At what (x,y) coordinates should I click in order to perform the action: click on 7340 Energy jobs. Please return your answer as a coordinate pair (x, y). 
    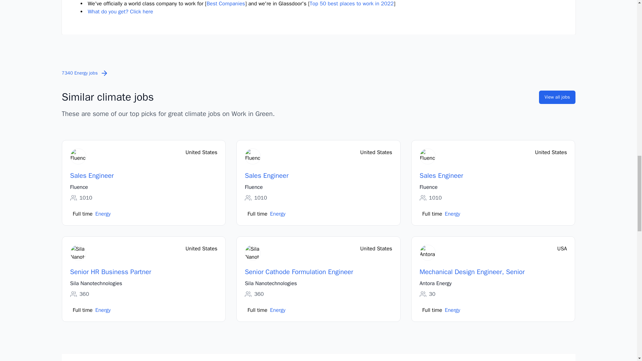
    Looking at the image, I should click on (85, 73).